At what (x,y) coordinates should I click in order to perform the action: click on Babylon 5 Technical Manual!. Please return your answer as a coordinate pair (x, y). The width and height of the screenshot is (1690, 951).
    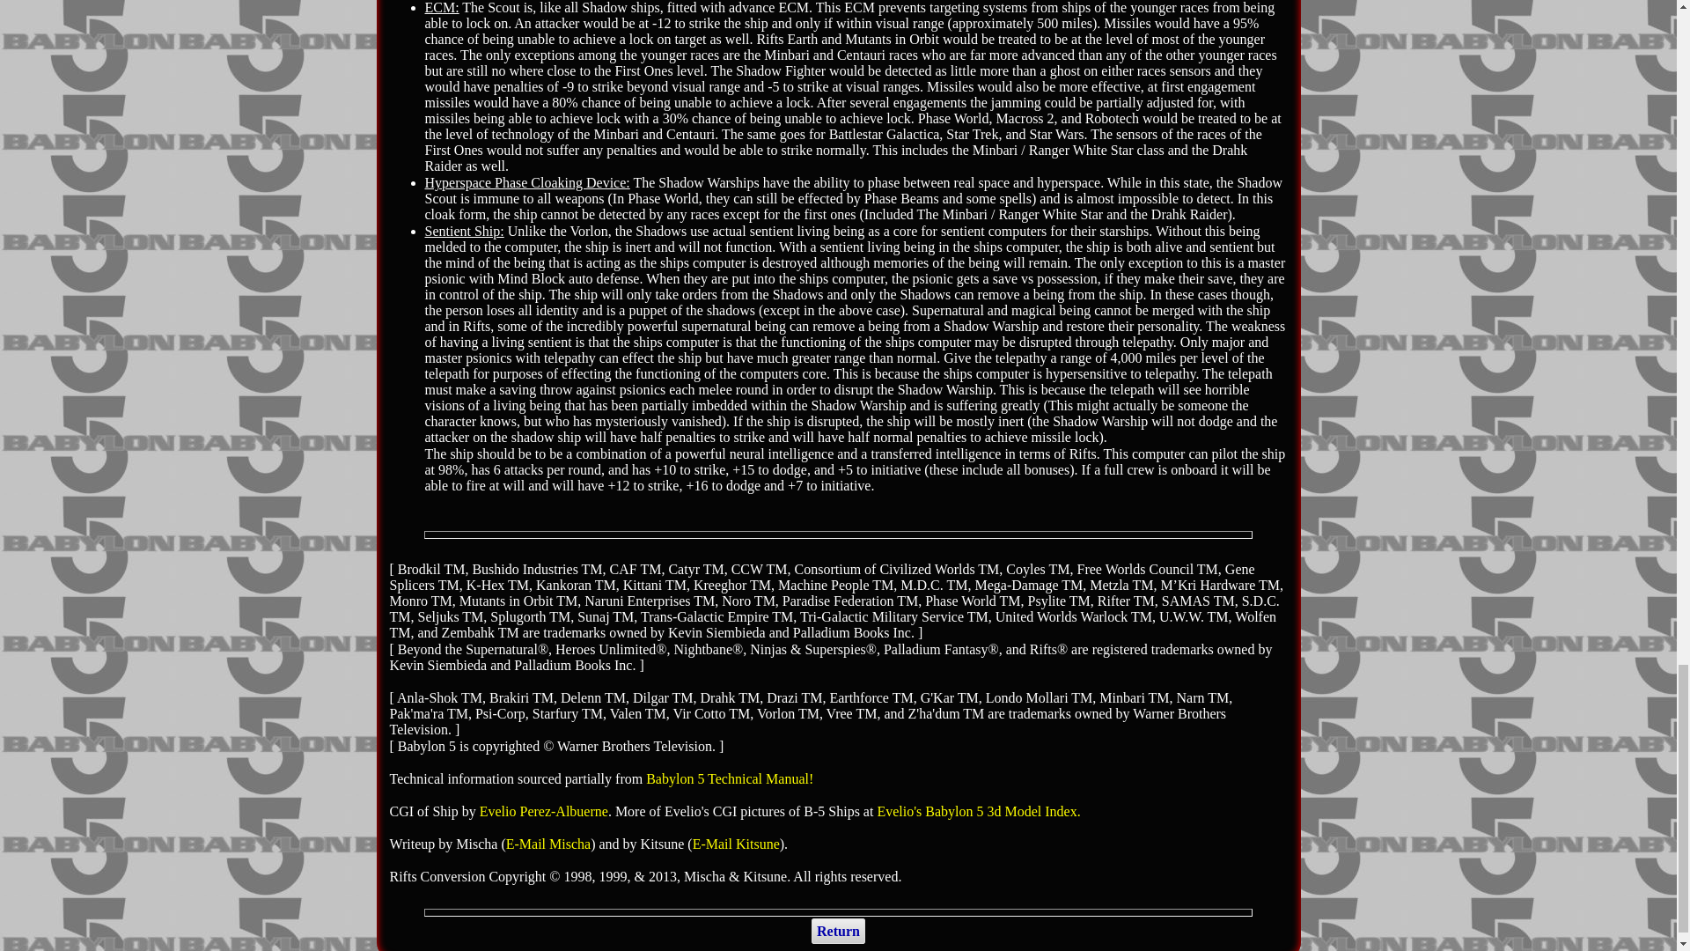
    Looking at the image, I should click on (729, 778).